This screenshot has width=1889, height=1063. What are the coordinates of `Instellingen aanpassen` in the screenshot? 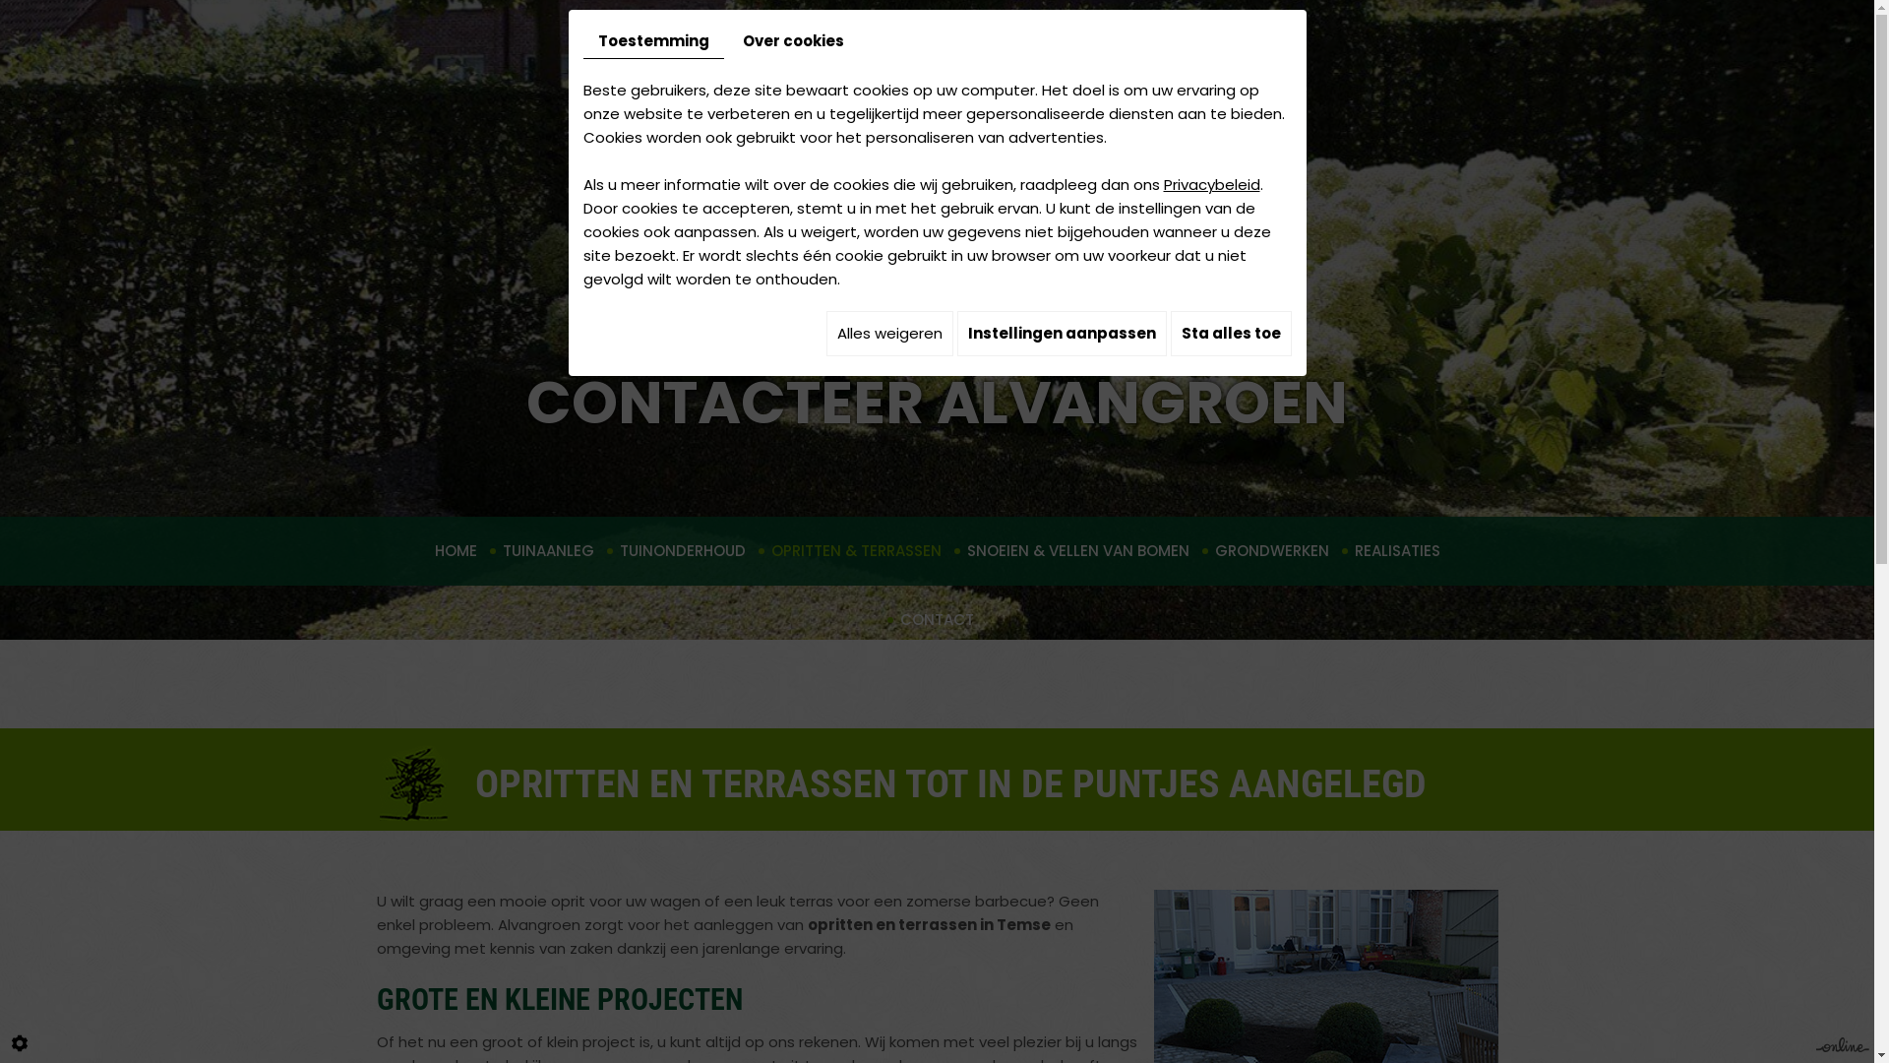 It's located at (1061, 334).